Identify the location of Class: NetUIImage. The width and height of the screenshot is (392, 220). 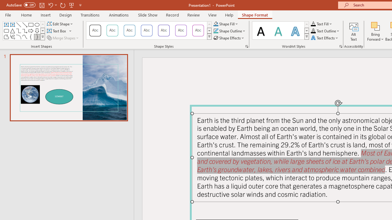
(307, 36).